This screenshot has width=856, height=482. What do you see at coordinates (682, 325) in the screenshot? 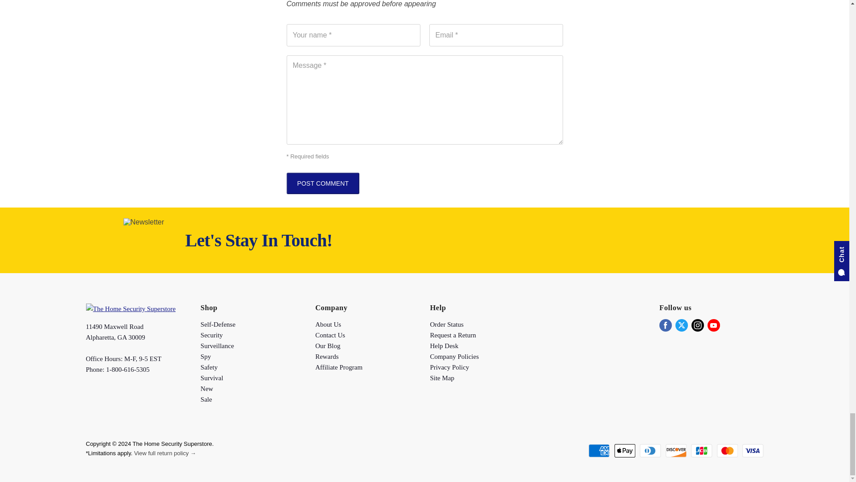
I see `Twitter` at bounding box center [682, 325].